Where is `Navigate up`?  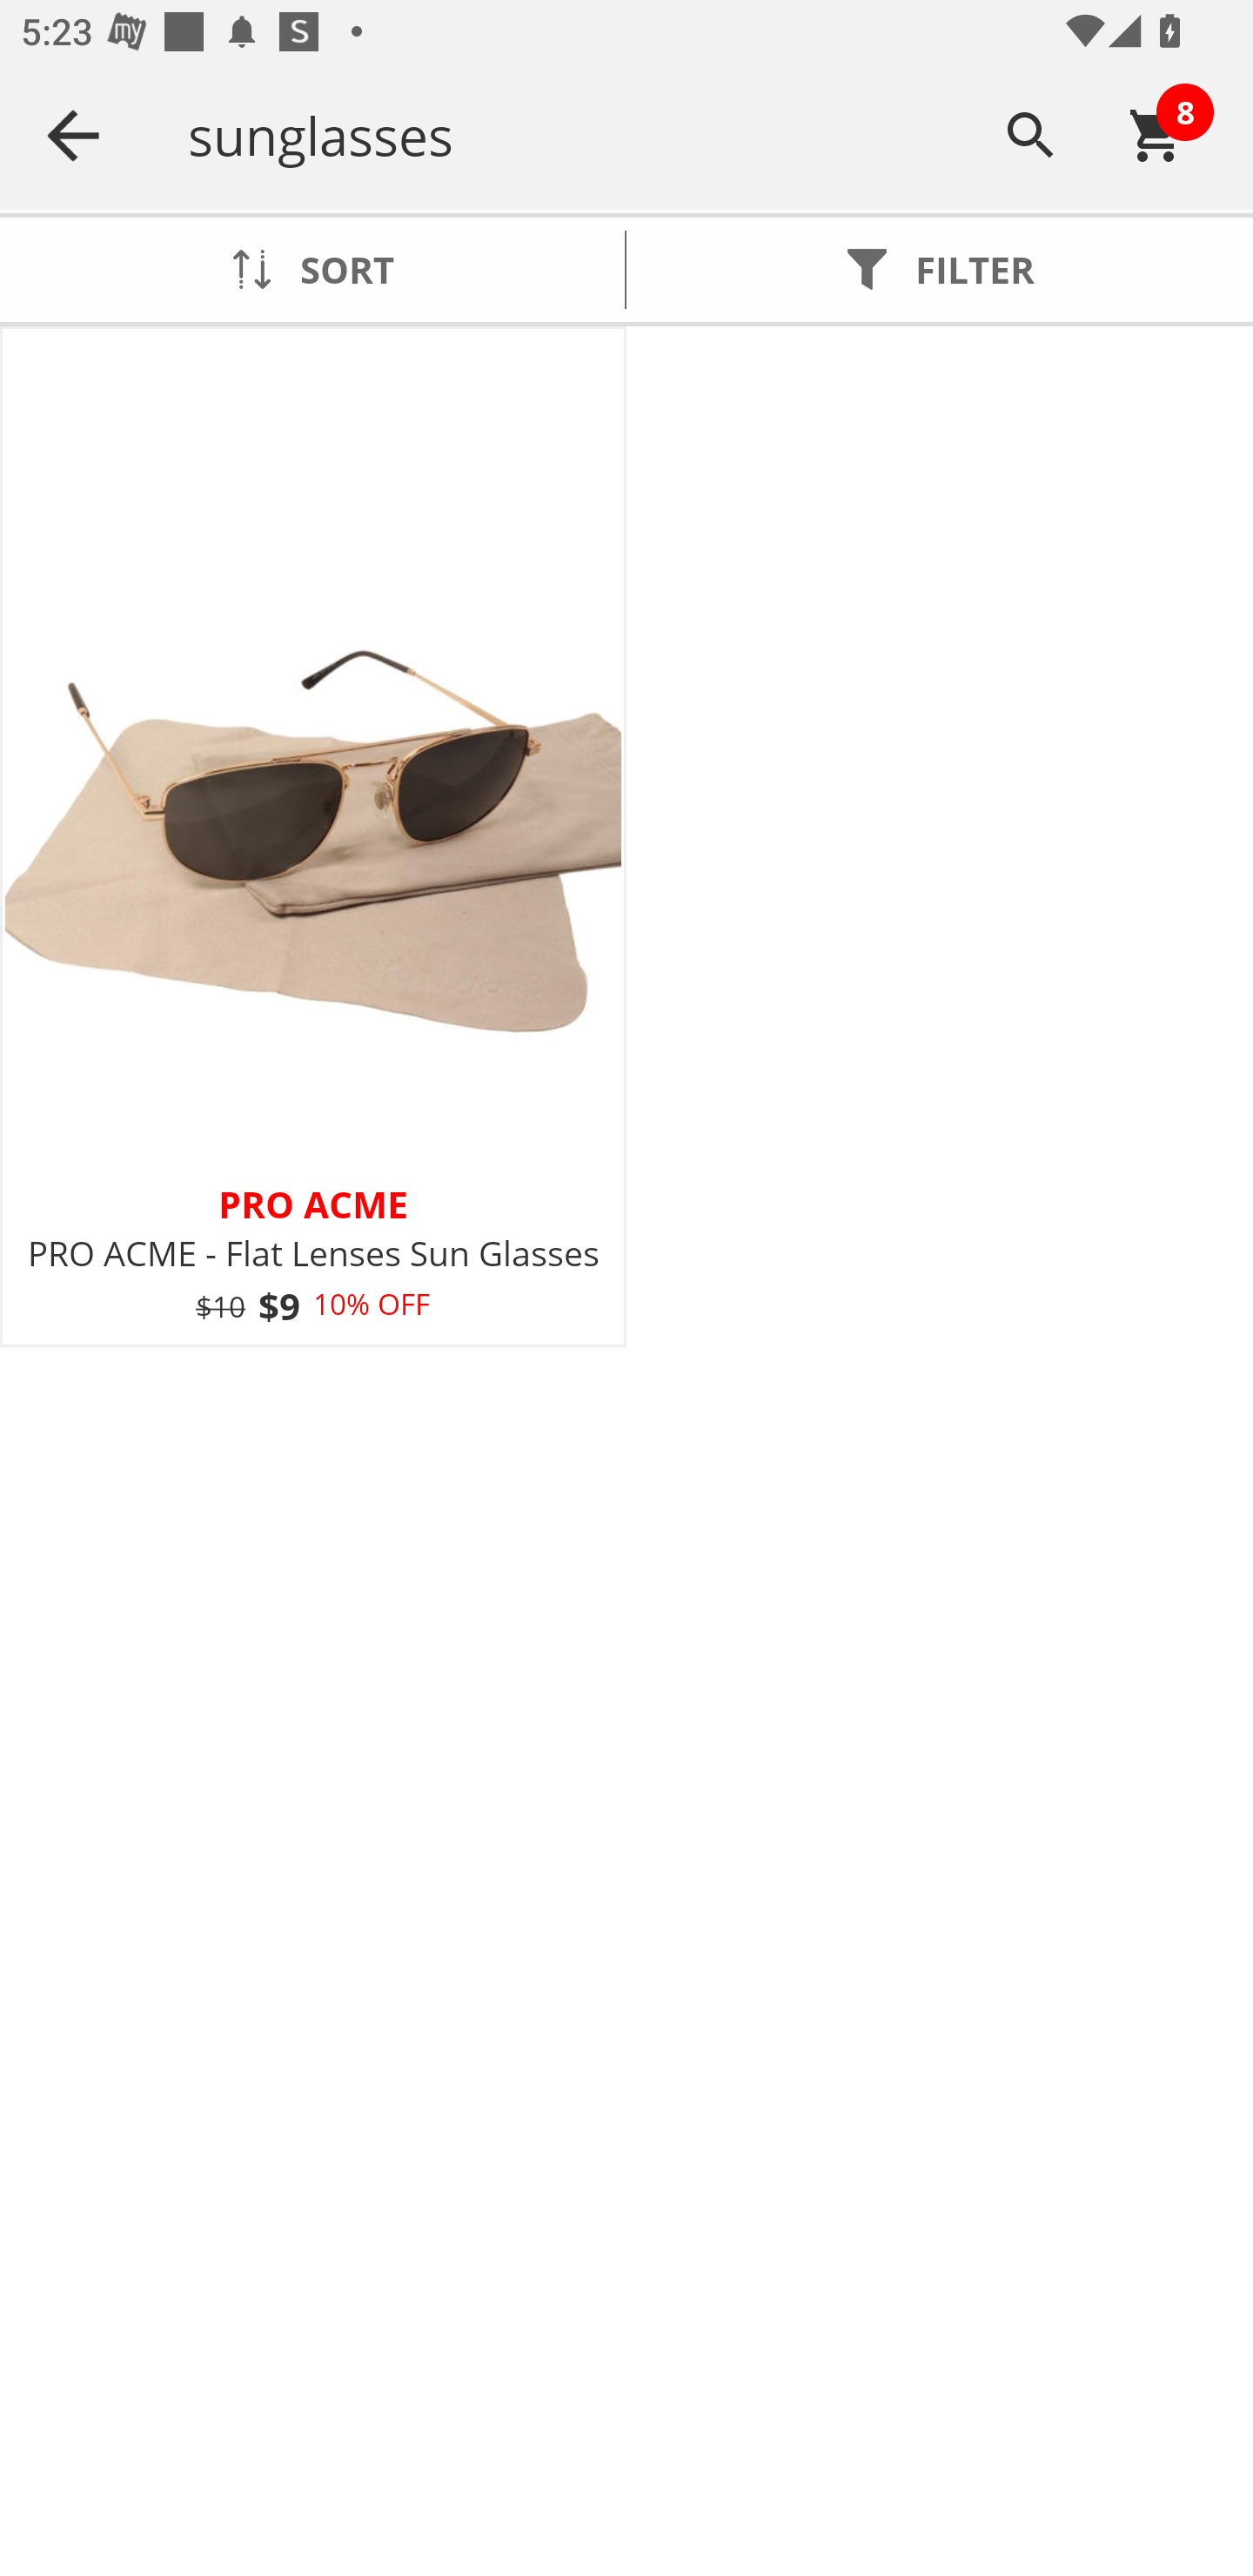
Navigate up is located at coordinates (73, 135).